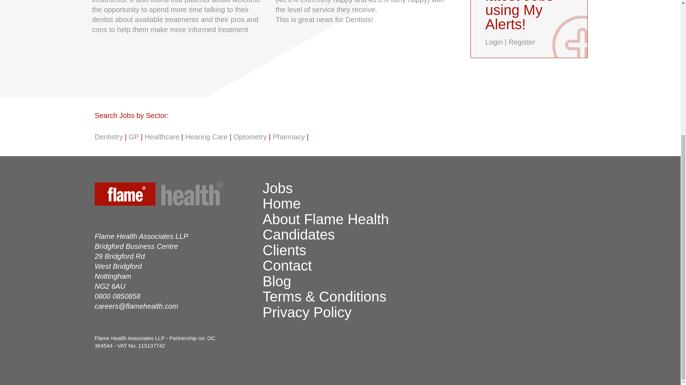 This screenshot has height=385, width=686. Describe the element at coordinates (282, 203) in the screenshot. I see `Home` at that location.